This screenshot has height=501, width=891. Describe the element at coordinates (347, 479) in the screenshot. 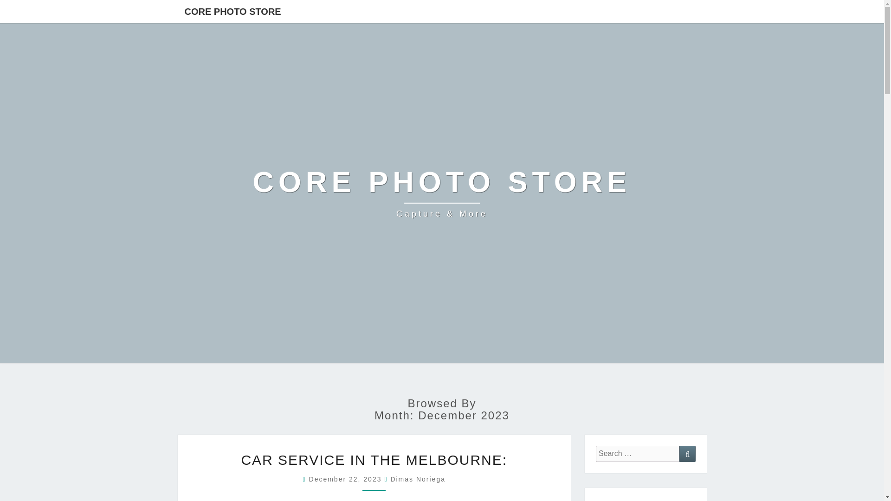

I see `December 22, 2023` at that location.